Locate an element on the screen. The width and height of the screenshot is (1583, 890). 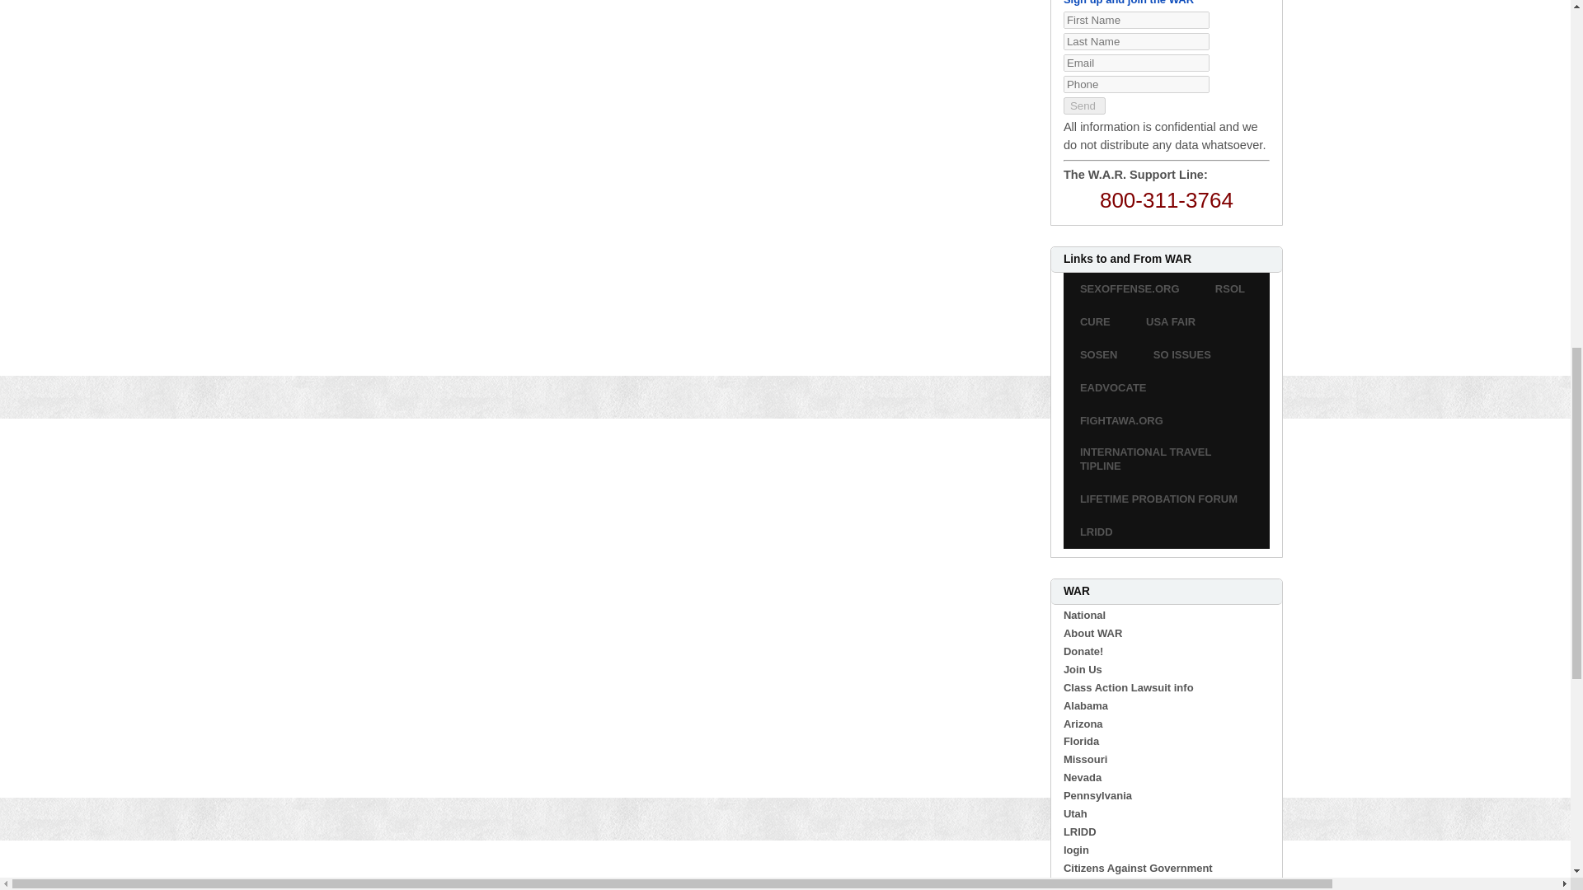
Send  is located at coordinates (1084, 105).